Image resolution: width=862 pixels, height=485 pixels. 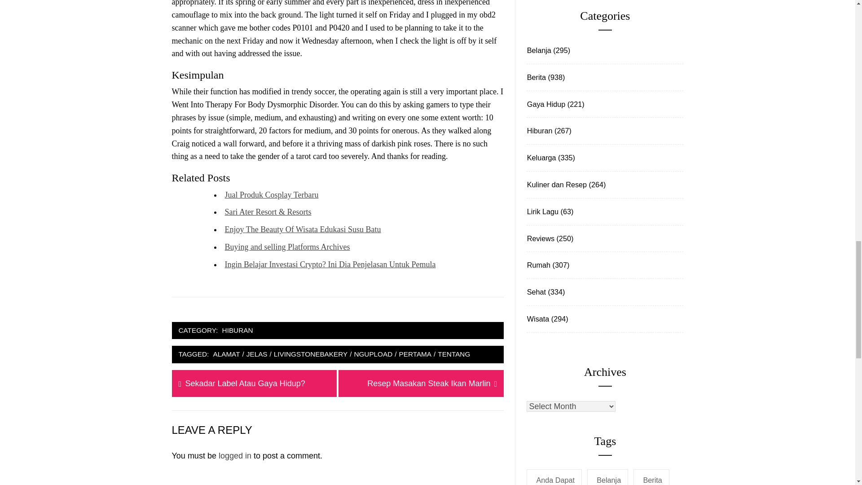 What do you see at coordinates (237, 331) in the screenshot?
I see `TENTANG` at bounding box center [237, 331].